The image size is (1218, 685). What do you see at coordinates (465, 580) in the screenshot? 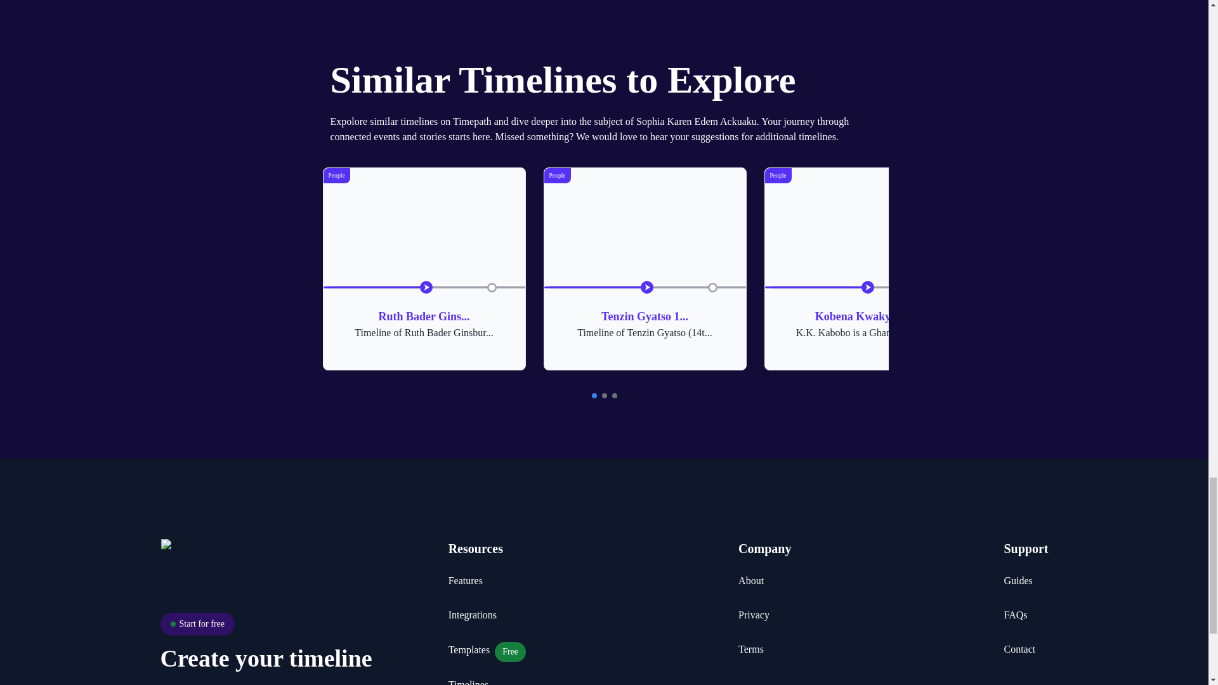
I see `About` at bounding box center [465, 580].